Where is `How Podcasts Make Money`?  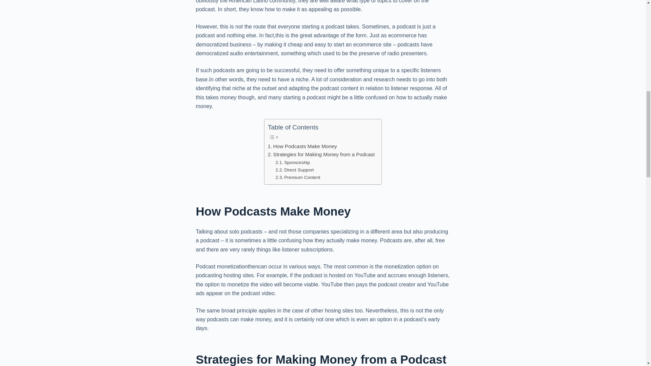
How Podcasts Make Money is located at coordinates (302, 146).